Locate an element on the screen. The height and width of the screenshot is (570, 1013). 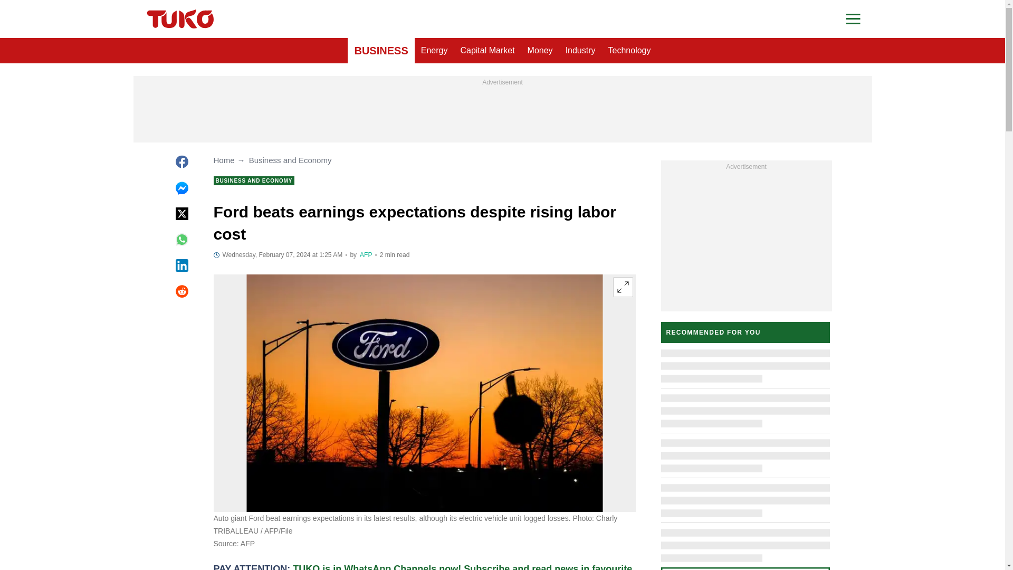
Author page is located at coordinates (365, 255).